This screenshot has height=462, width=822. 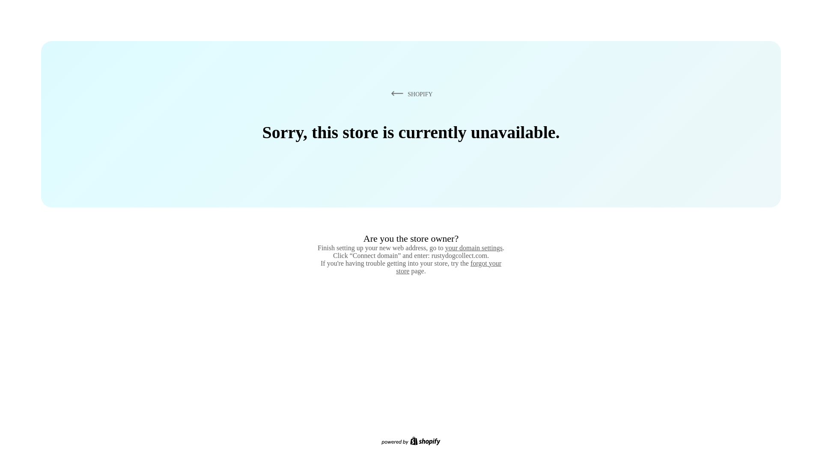 What do you see at coordinates (449, 267) in the screenshot?
I see `forgot your store` at bounding box center [449, 267].